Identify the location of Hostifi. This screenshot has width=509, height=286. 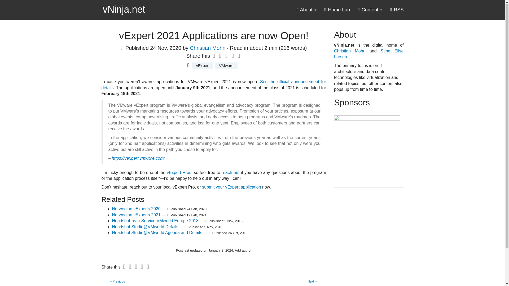
(367, 148).